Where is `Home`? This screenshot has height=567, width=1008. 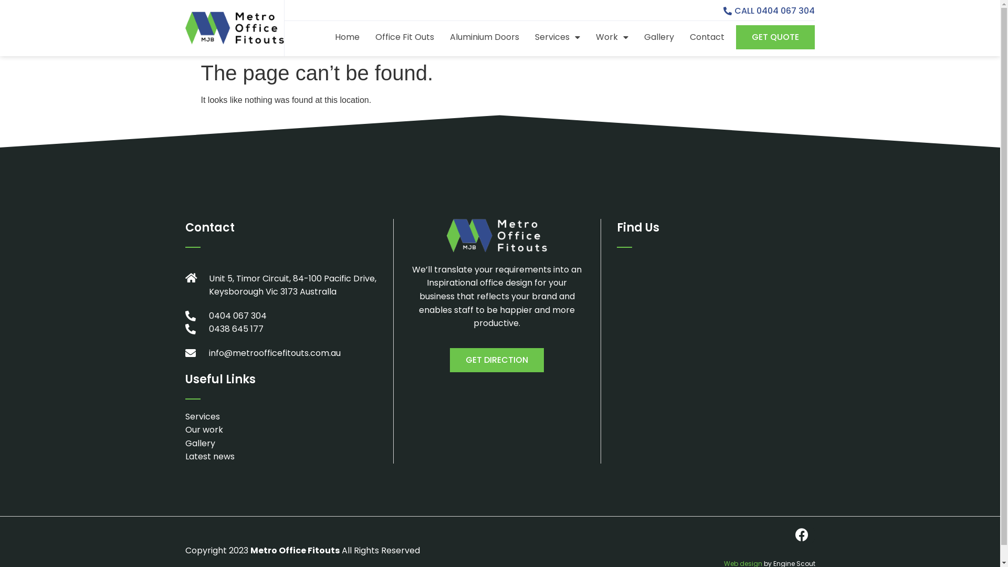
Home is located at coordinates (348, 37).